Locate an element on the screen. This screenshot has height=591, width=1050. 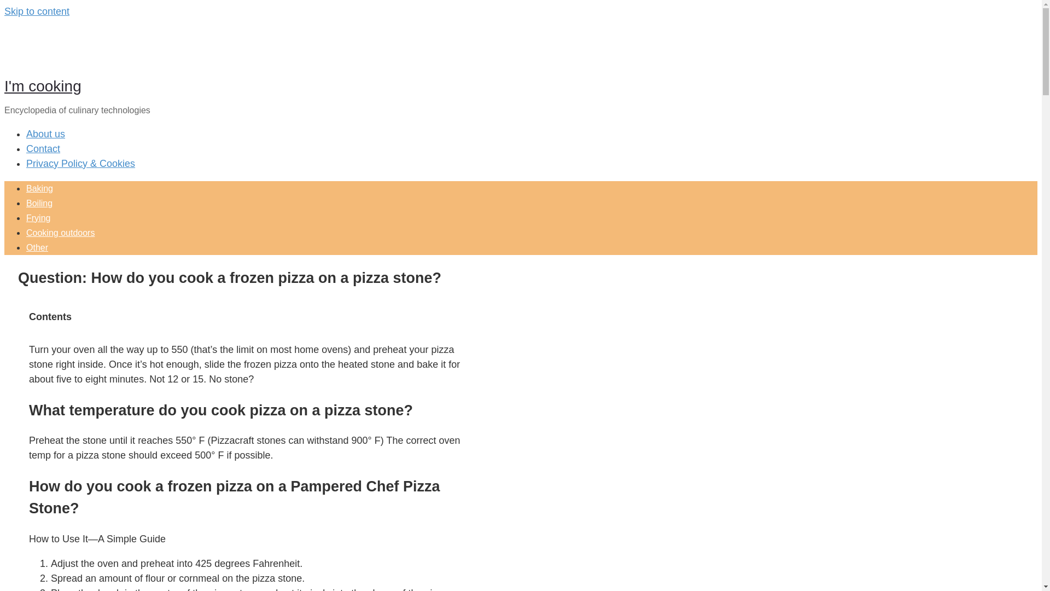
About us is located at coordinates (46, 134).